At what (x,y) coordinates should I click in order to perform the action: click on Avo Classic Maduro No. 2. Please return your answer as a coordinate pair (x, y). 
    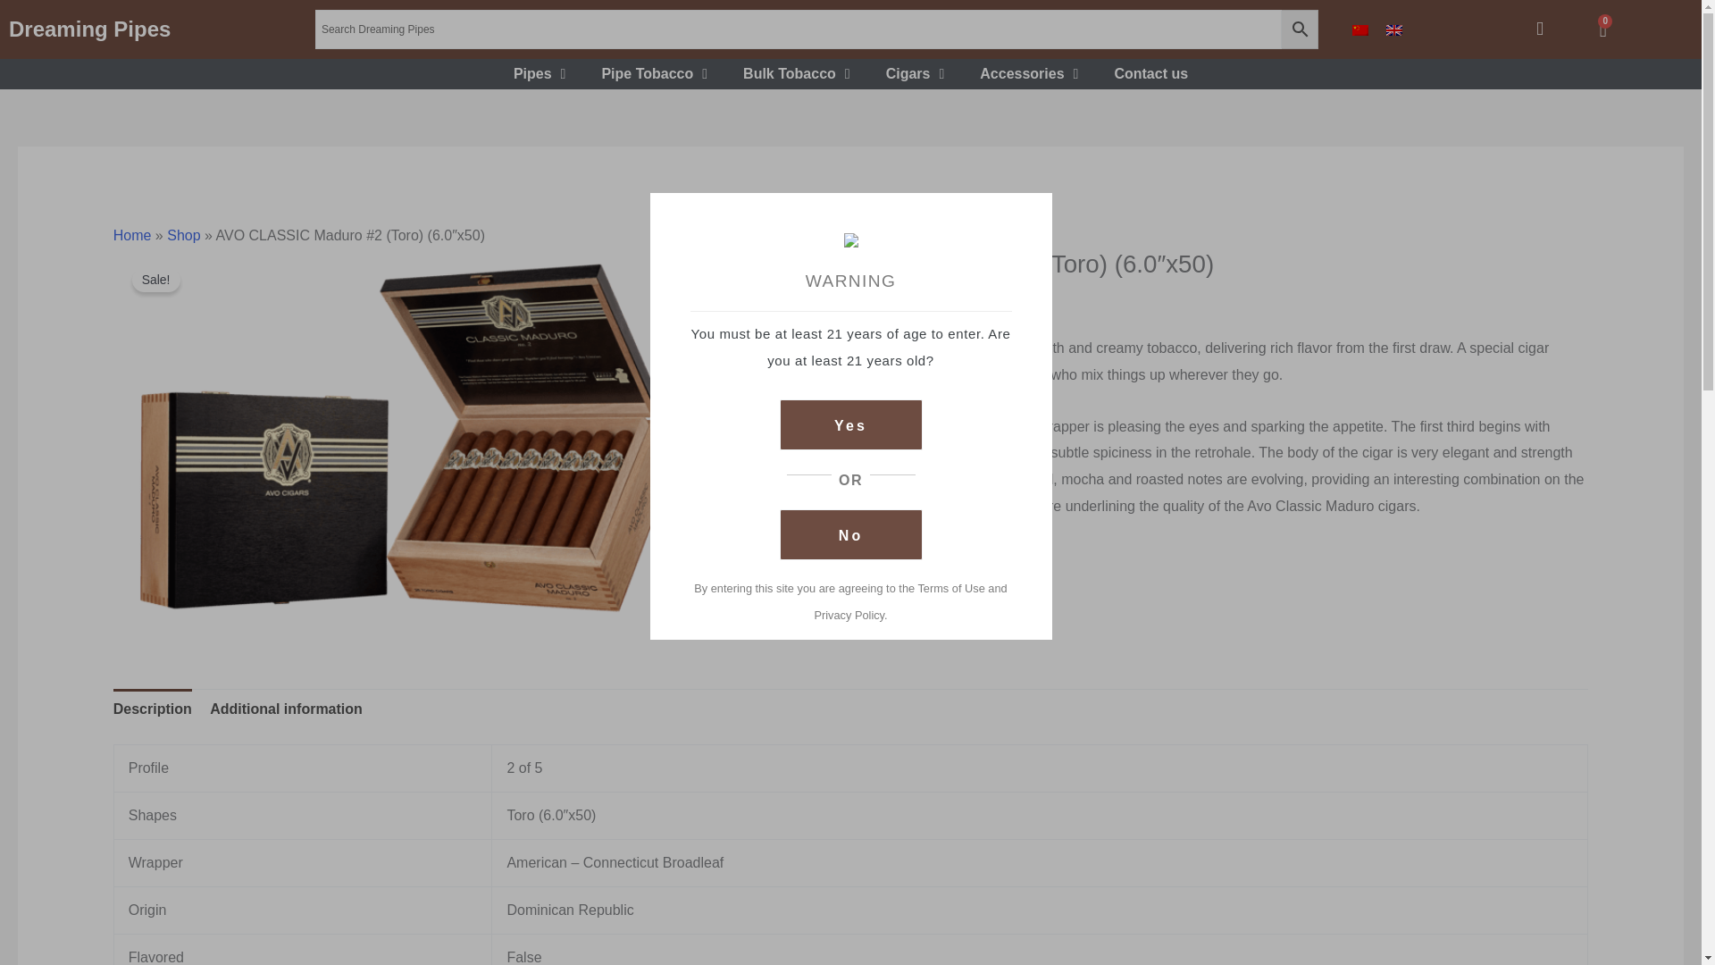
    Looking at the image, I should click on (1603, 30).